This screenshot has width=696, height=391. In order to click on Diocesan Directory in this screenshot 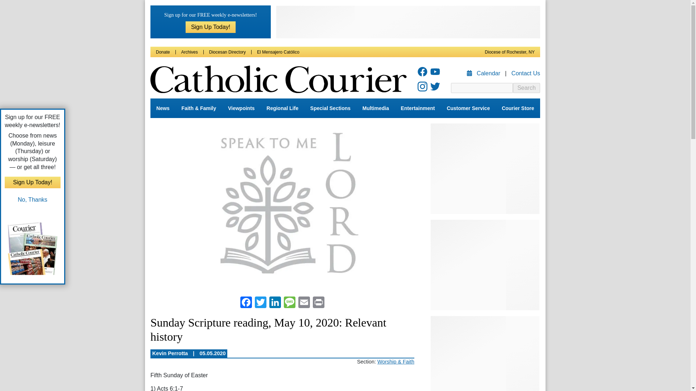, I will do `click(227, 52)`.